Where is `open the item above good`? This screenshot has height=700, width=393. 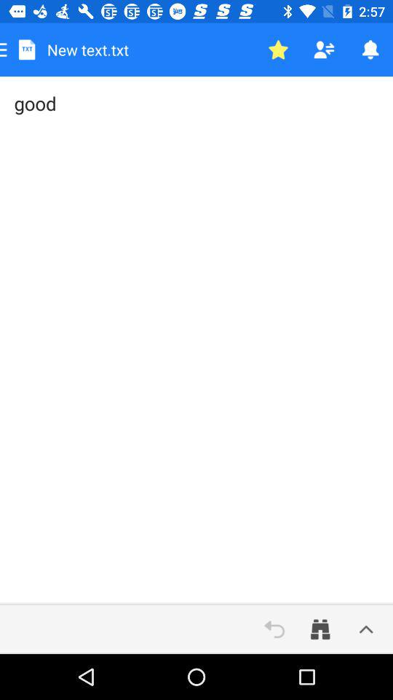 open the item above good is located at coordinates (278, 50).